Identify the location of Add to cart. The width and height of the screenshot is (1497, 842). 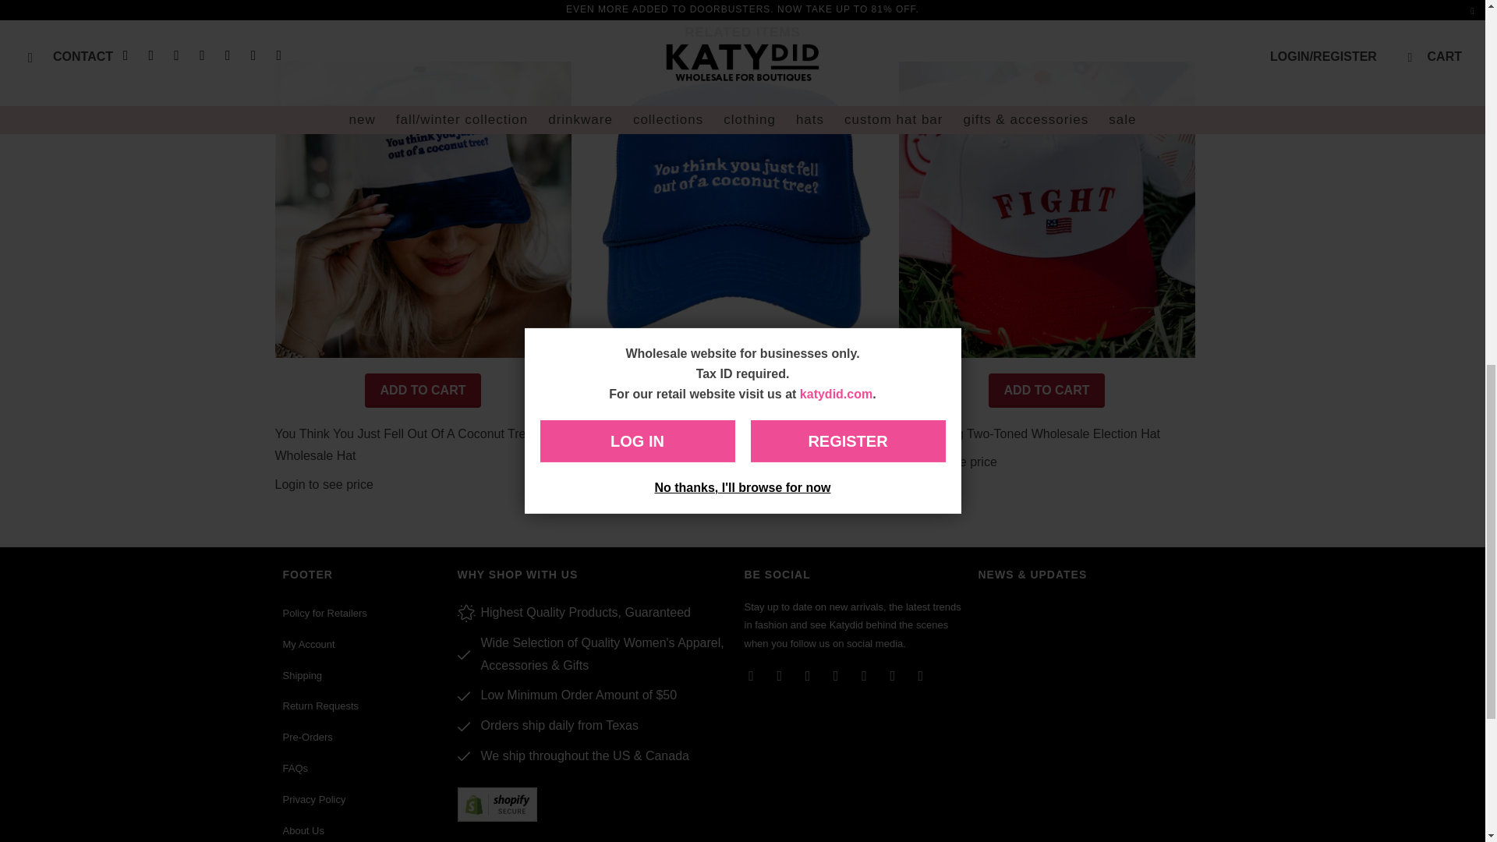
(423, 390).